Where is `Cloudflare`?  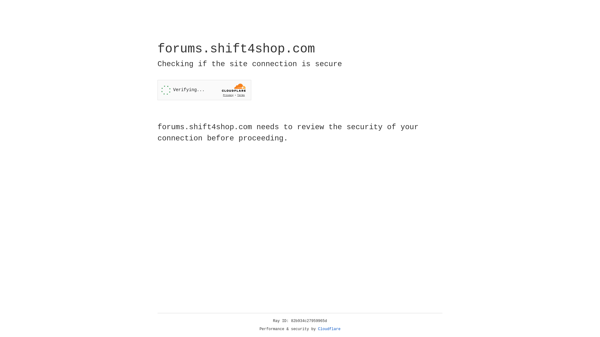
Cloudflare is located at coordinates (329, 329).